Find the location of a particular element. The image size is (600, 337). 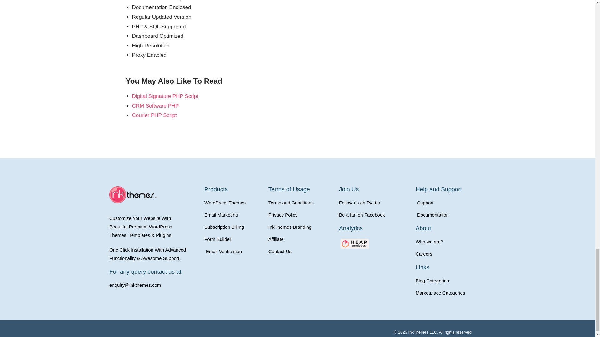

WordPress Themes is located at coordinates (233, 203).